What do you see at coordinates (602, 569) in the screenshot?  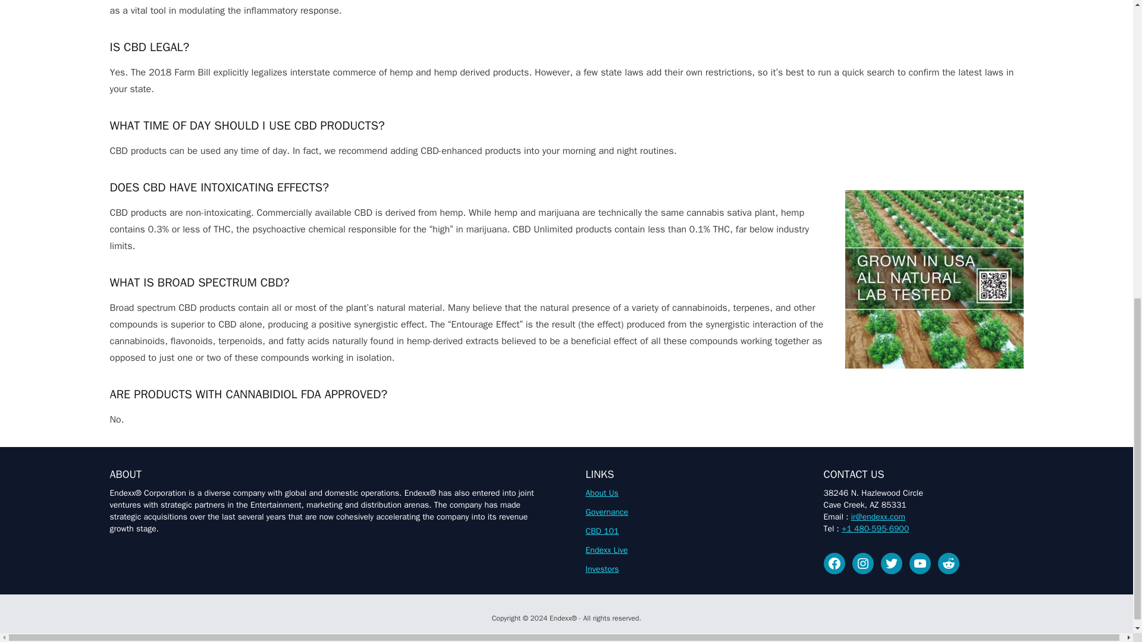 I see `Investors` at bounding box center [602, 569].